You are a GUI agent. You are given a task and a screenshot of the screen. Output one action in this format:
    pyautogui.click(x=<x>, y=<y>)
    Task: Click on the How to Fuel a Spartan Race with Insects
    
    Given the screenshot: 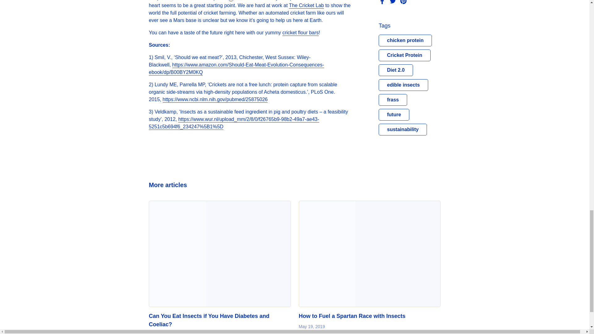 What is the action you would take?
    pyautogui.click(x=352, y=316)
    